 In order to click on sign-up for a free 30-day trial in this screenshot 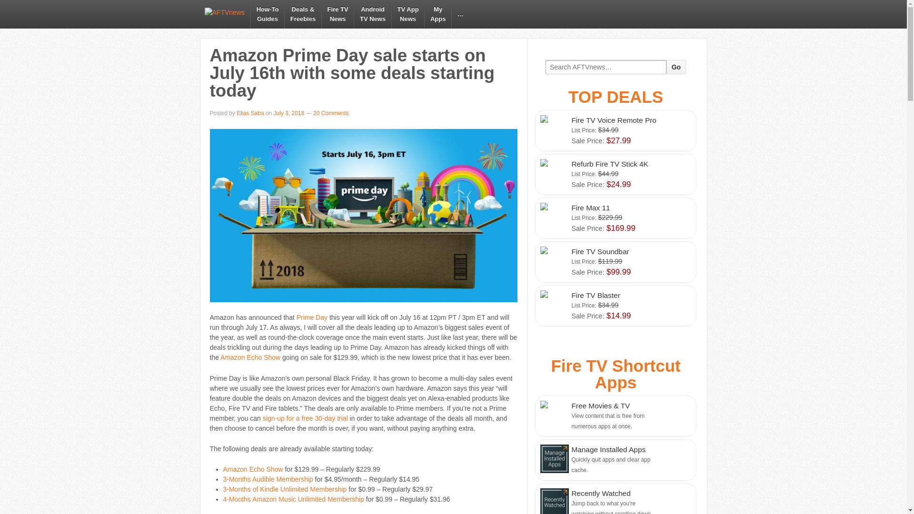, I will do `click(615, 174)`.